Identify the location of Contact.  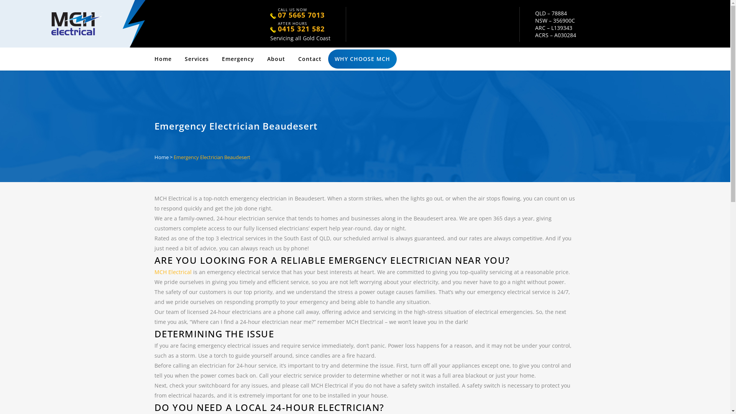
(310, 59).